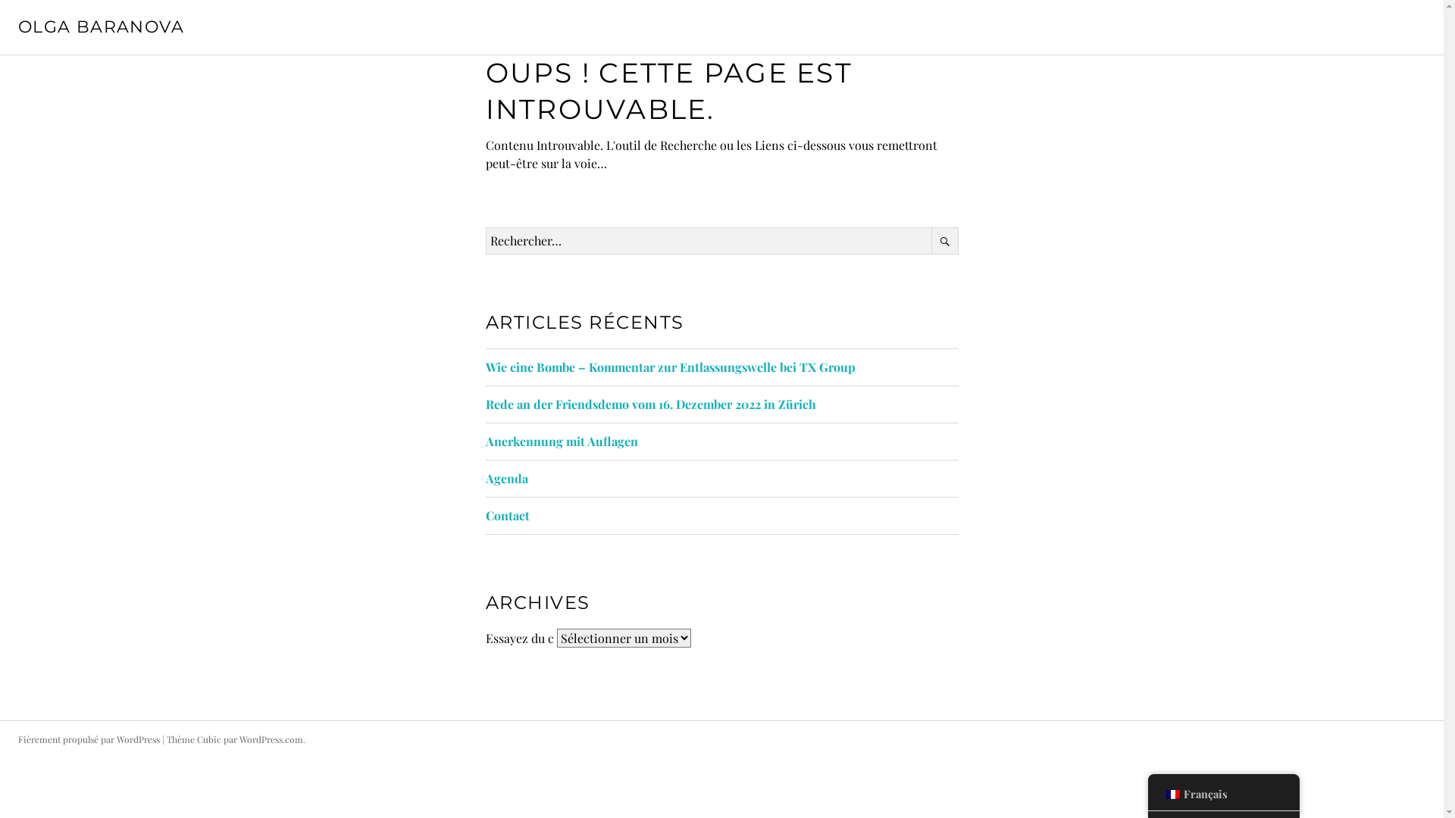 The image size is (1455, 818). I want to click on Agenda, so click(506, 479).